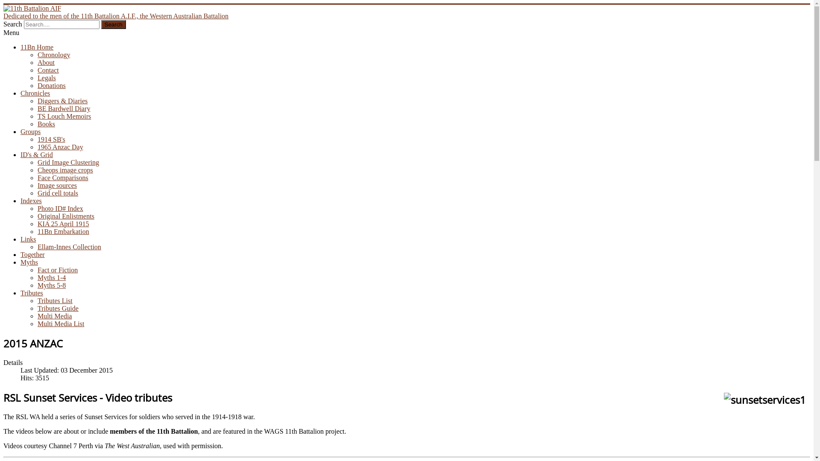 The height and width of the screenshot is (461, 820). I want to click on Multi Media List, so click(61, 324).